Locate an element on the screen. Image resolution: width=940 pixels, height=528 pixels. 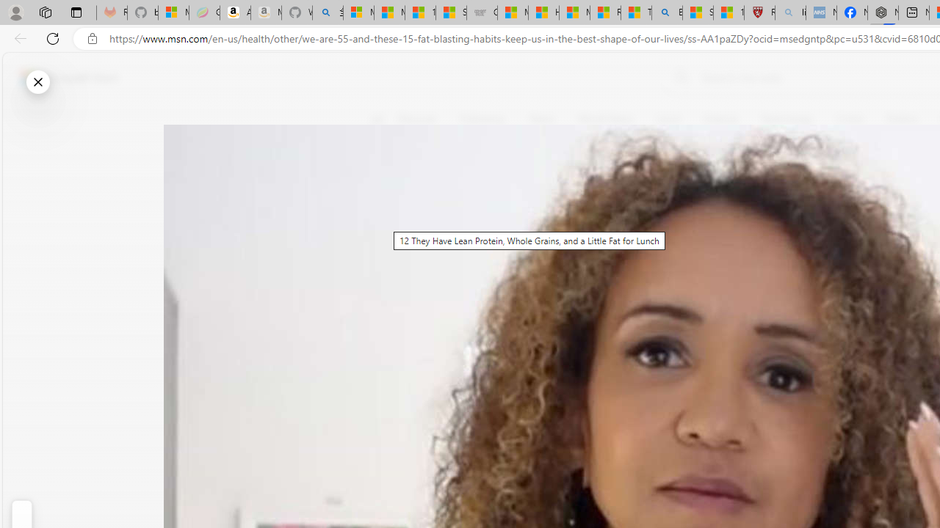
Body Network is located at coordinates (579, 190).